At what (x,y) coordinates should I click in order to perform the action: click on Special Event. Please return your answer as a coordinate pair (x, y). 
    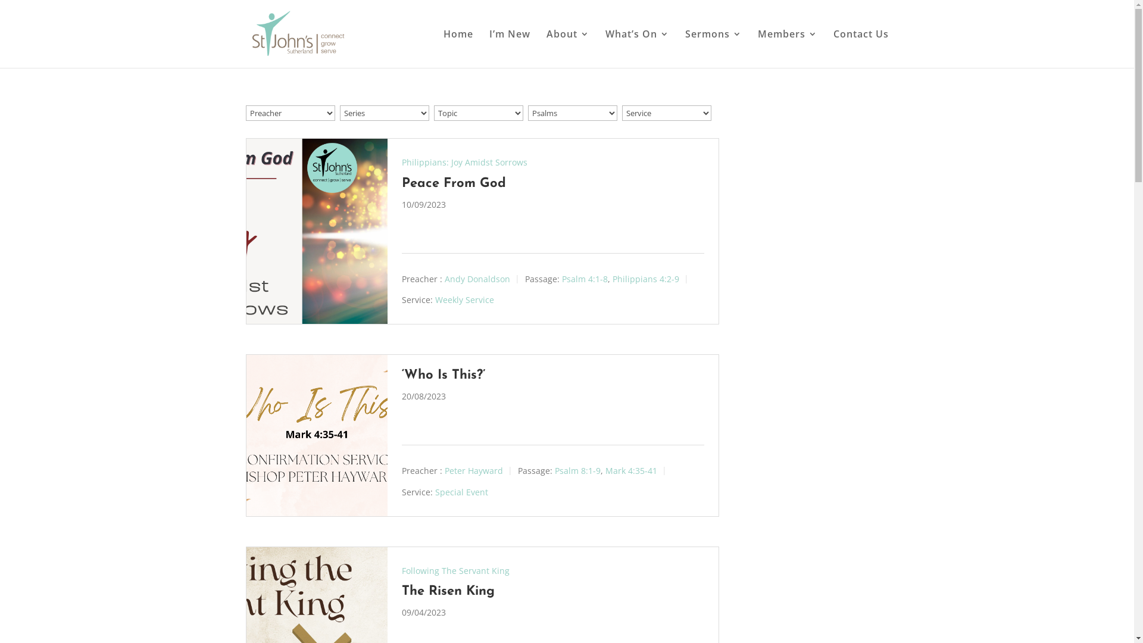
    Looking at the image, I should click on (462, 492).